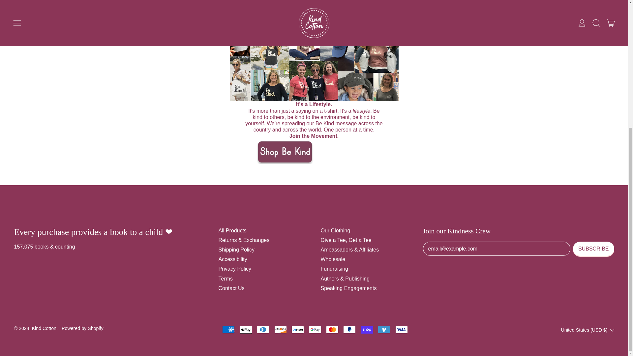 The height and width of the screenshot is (356, 633). What do you see at coordinates (231, 288) in the screenshot?
I see `Contact Us` at bounding box center [231, 288].